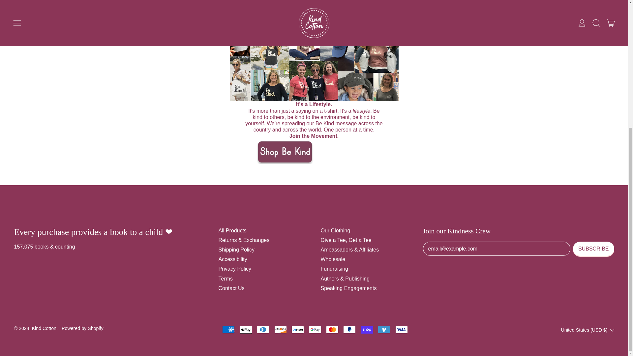 The height and width of the screenshot is (356, 633). What do you see at coordinates (231, 288) in the screenshot?
I see `Contact Us` at bounding box center [231, 288].